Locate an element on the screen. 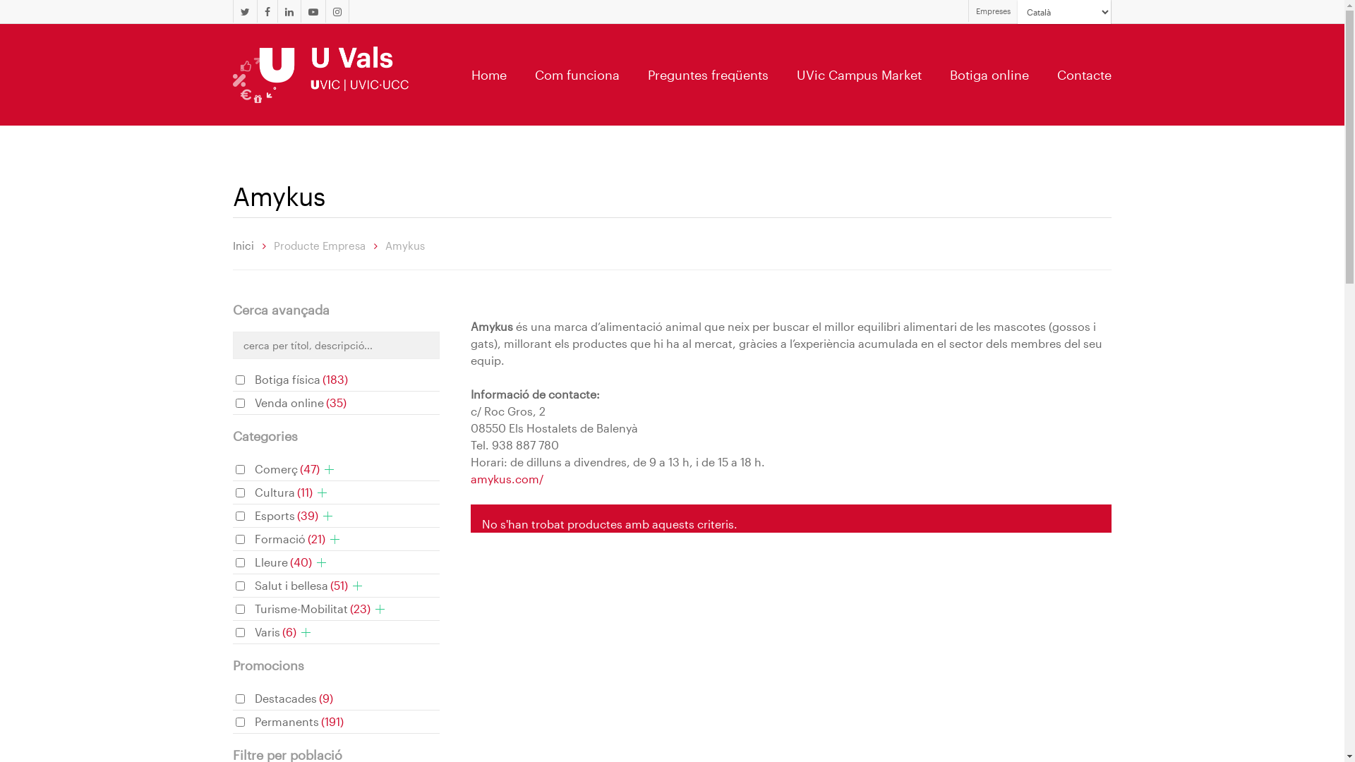 This screenshot has height=762, width=1355. Empreses is located at coordinates (993, 11).